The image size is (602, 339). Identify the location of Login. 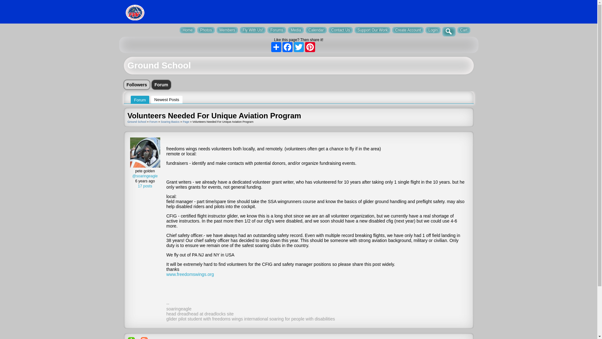
(433, 30).